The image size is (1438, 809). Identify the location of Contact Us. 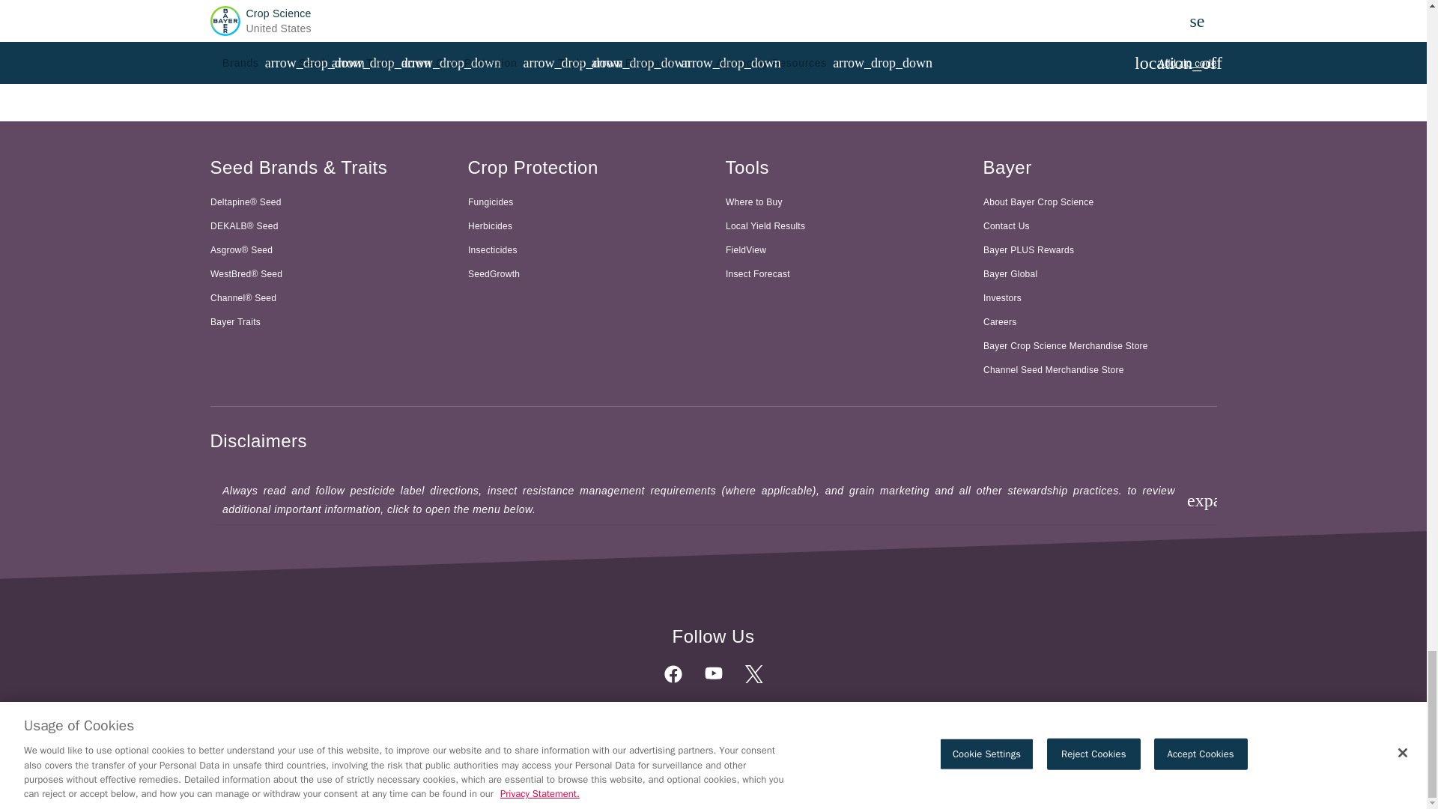
(1099, 226).